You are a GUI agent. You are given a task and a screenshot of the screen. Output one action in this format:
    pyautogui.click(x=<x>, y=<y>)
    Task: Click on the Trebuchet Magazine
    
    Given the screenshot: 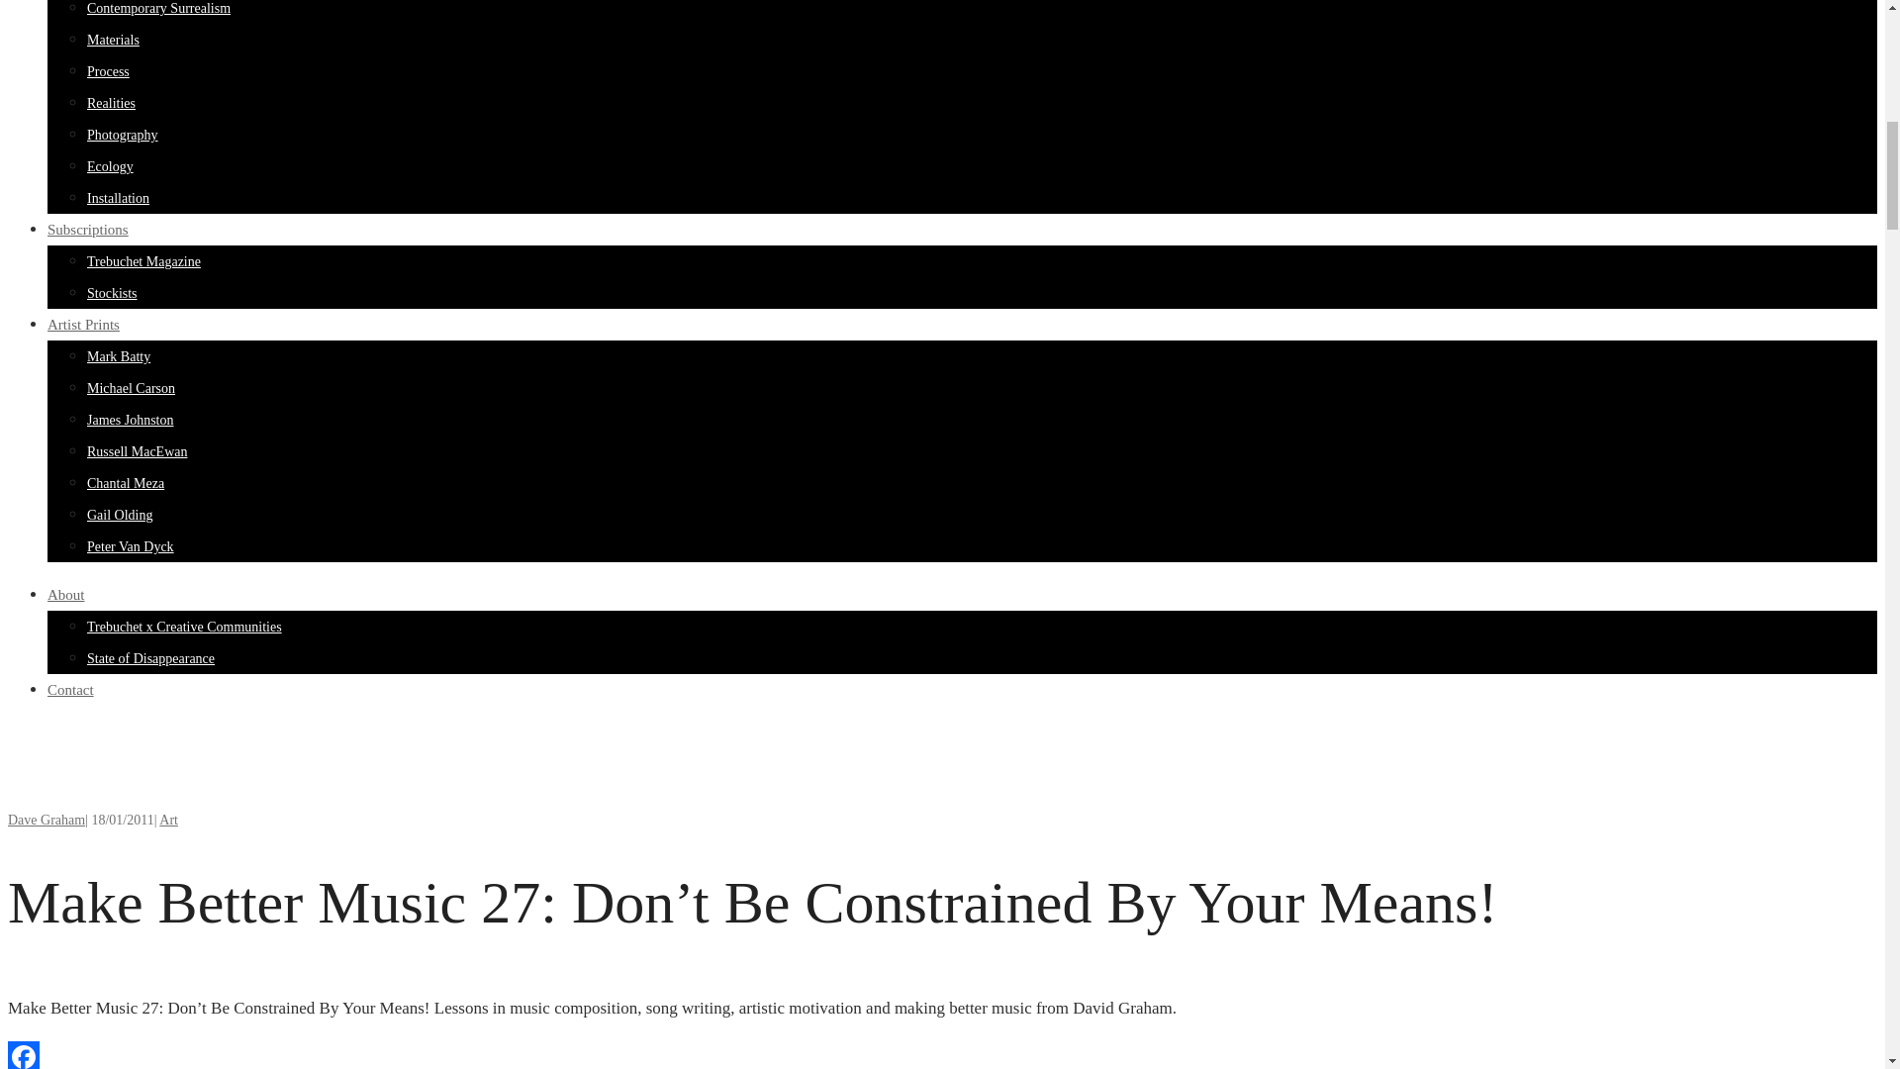 What is the action you would take?
    pyautogui.click(x=144, y=261)
    